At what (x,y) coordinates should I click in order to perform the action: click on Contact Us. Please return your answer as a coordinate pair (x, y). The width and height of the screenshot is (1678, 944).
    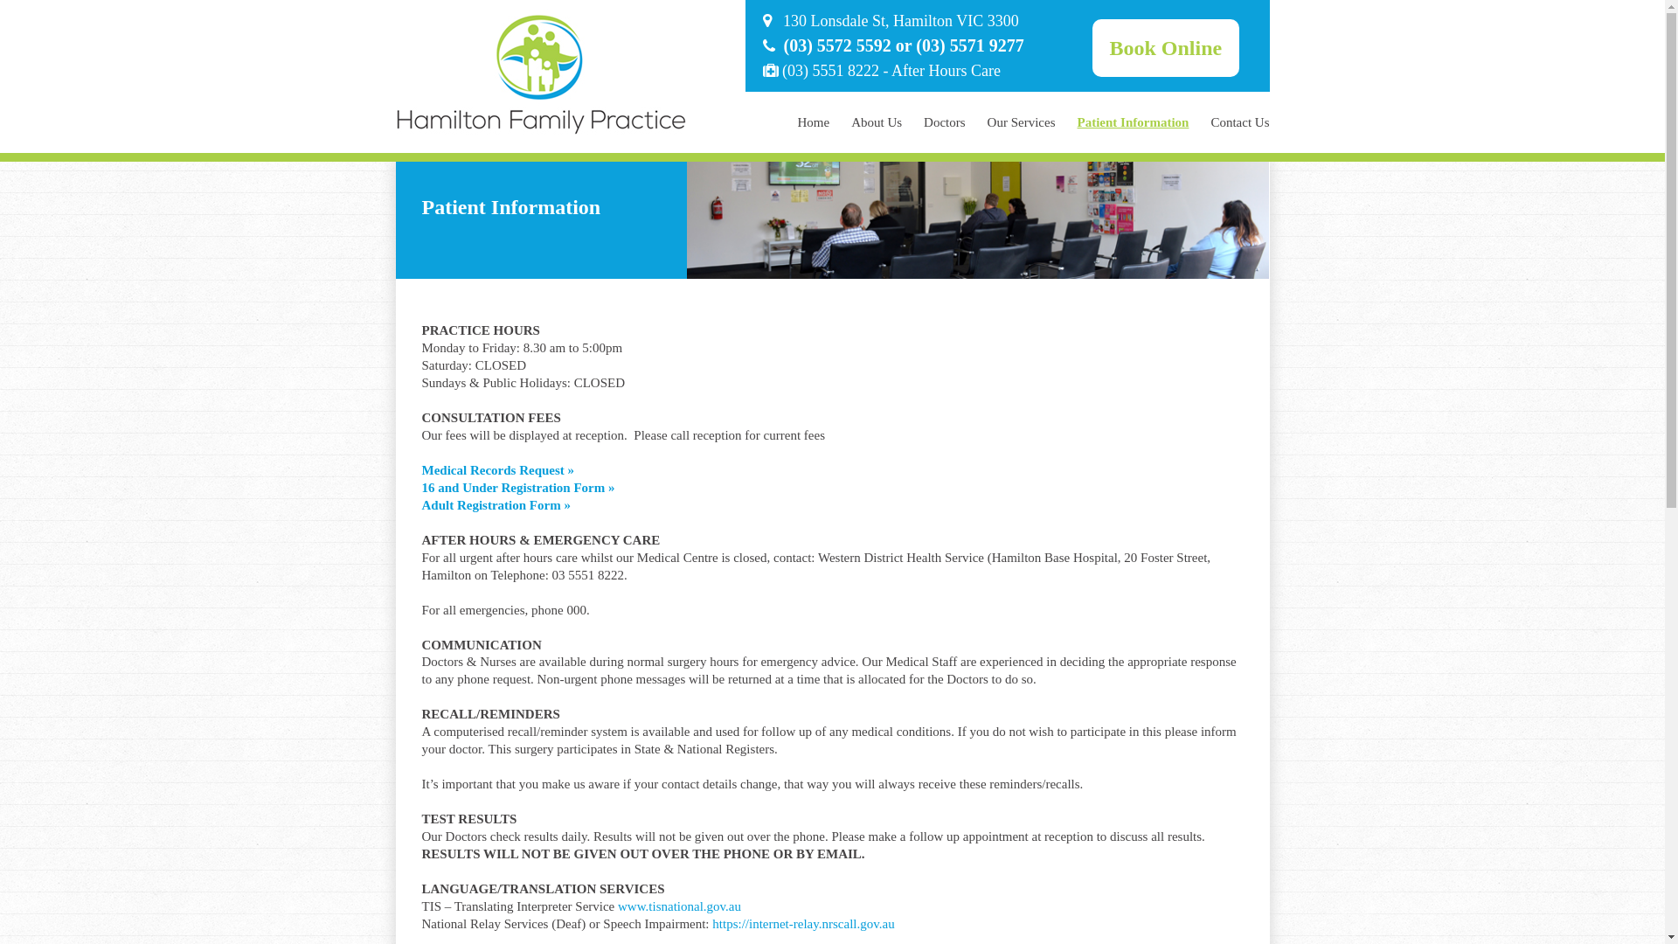
    Looking at the image, I should click on (1239, 122).